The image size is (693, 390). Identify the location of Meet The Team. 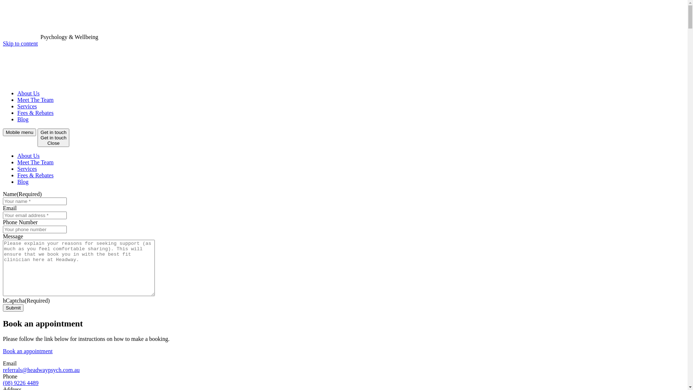
(35, 100).